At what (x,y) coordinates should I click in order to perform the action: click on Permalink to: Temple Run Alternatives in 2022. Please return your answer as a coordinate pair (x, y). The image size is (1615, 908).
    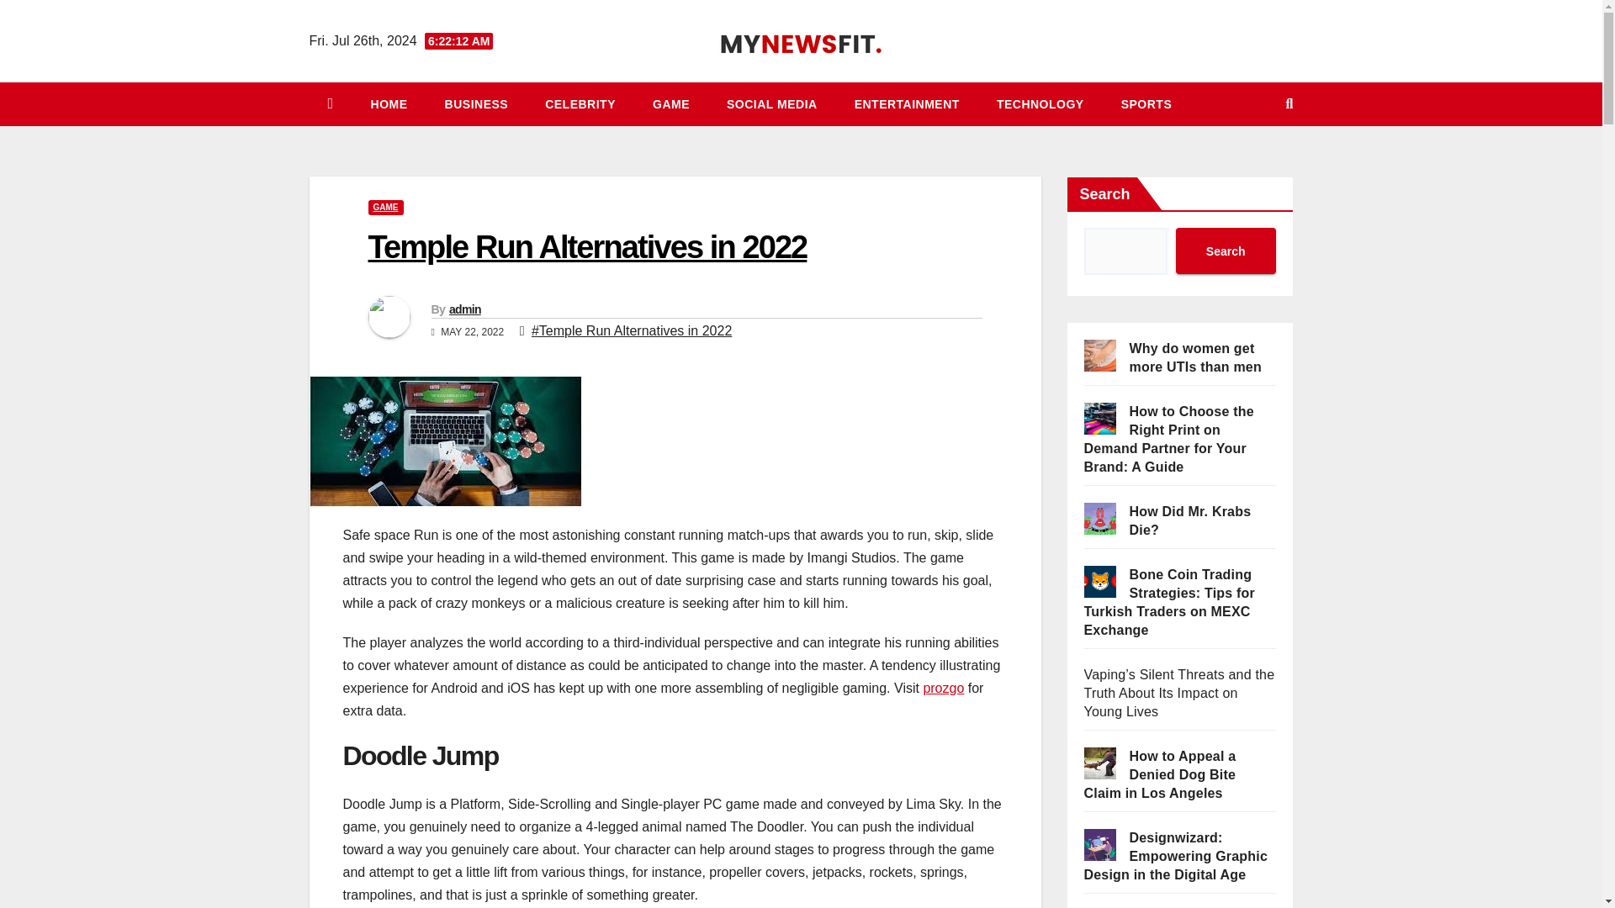
    Looking at the image, I should click on (587, 247).